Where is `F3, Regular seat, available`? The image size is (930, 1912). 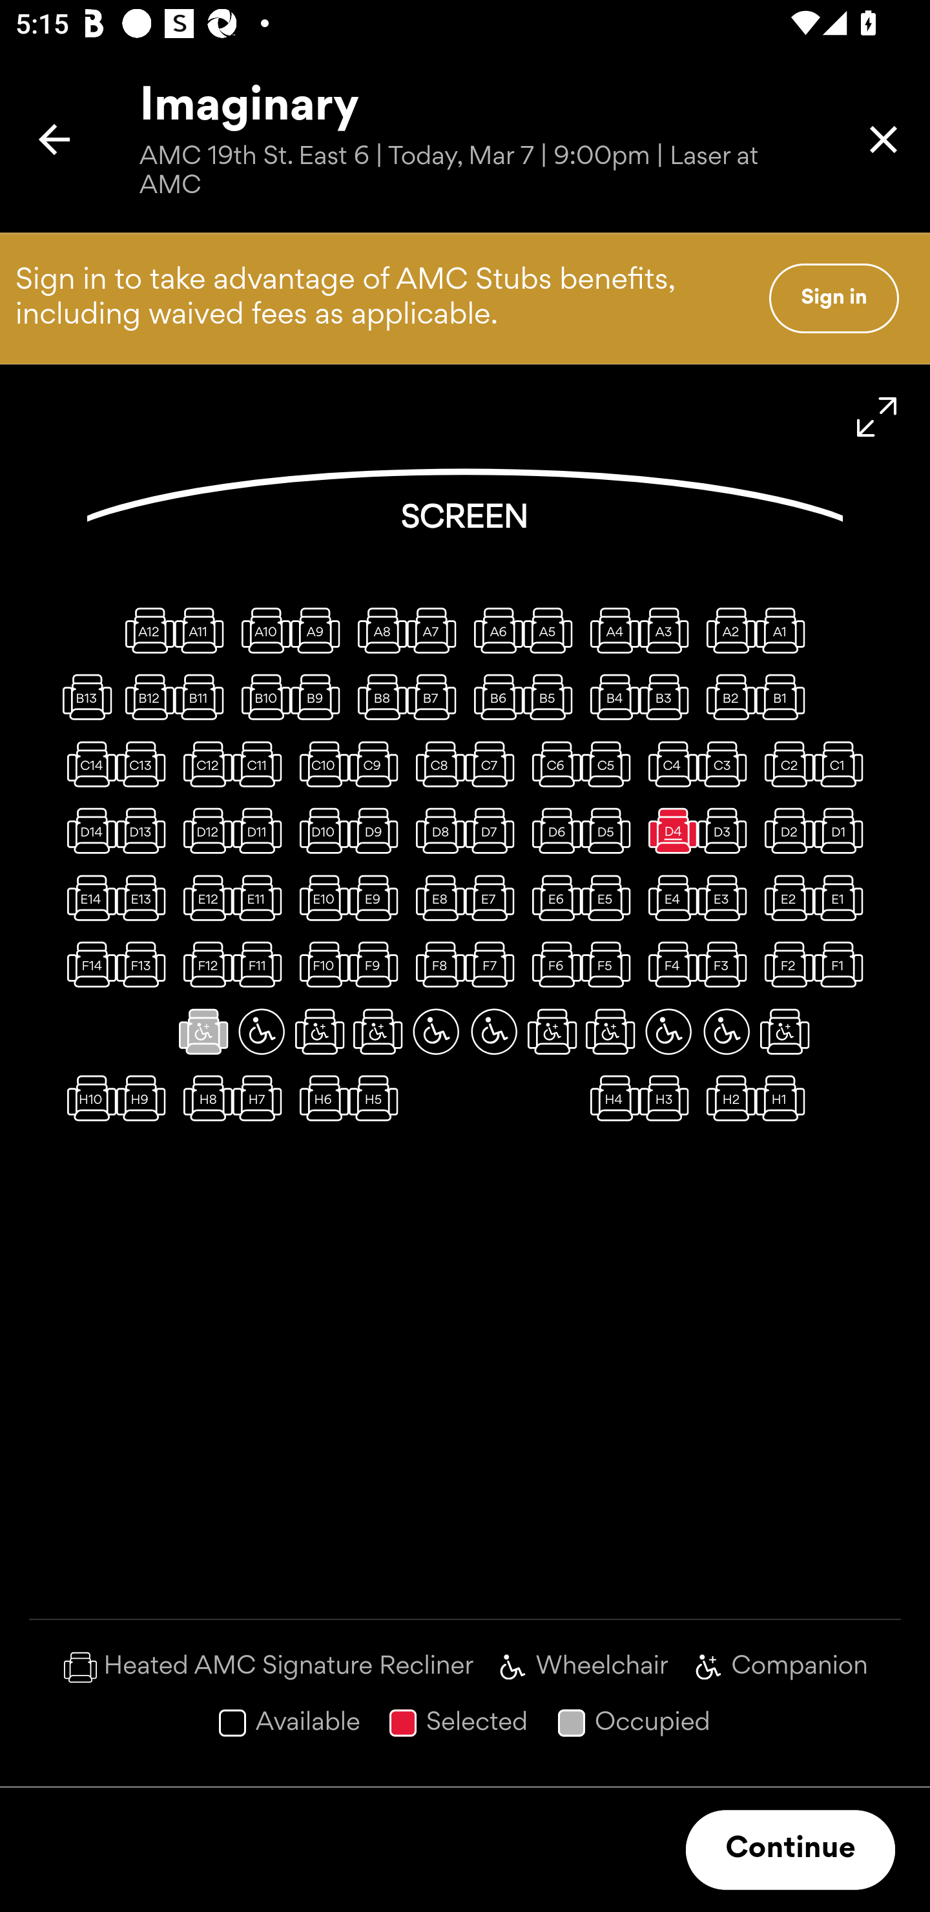 F3, Regular seat, available is located at coordinates (726, 964).